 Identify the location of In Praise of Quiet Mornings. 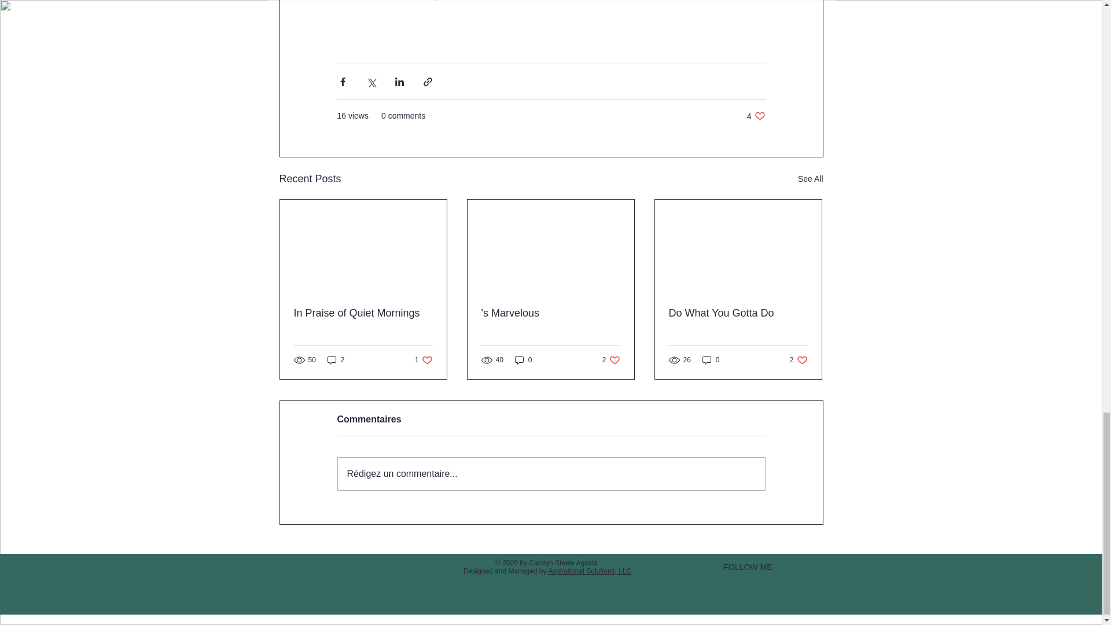
(810, 179).